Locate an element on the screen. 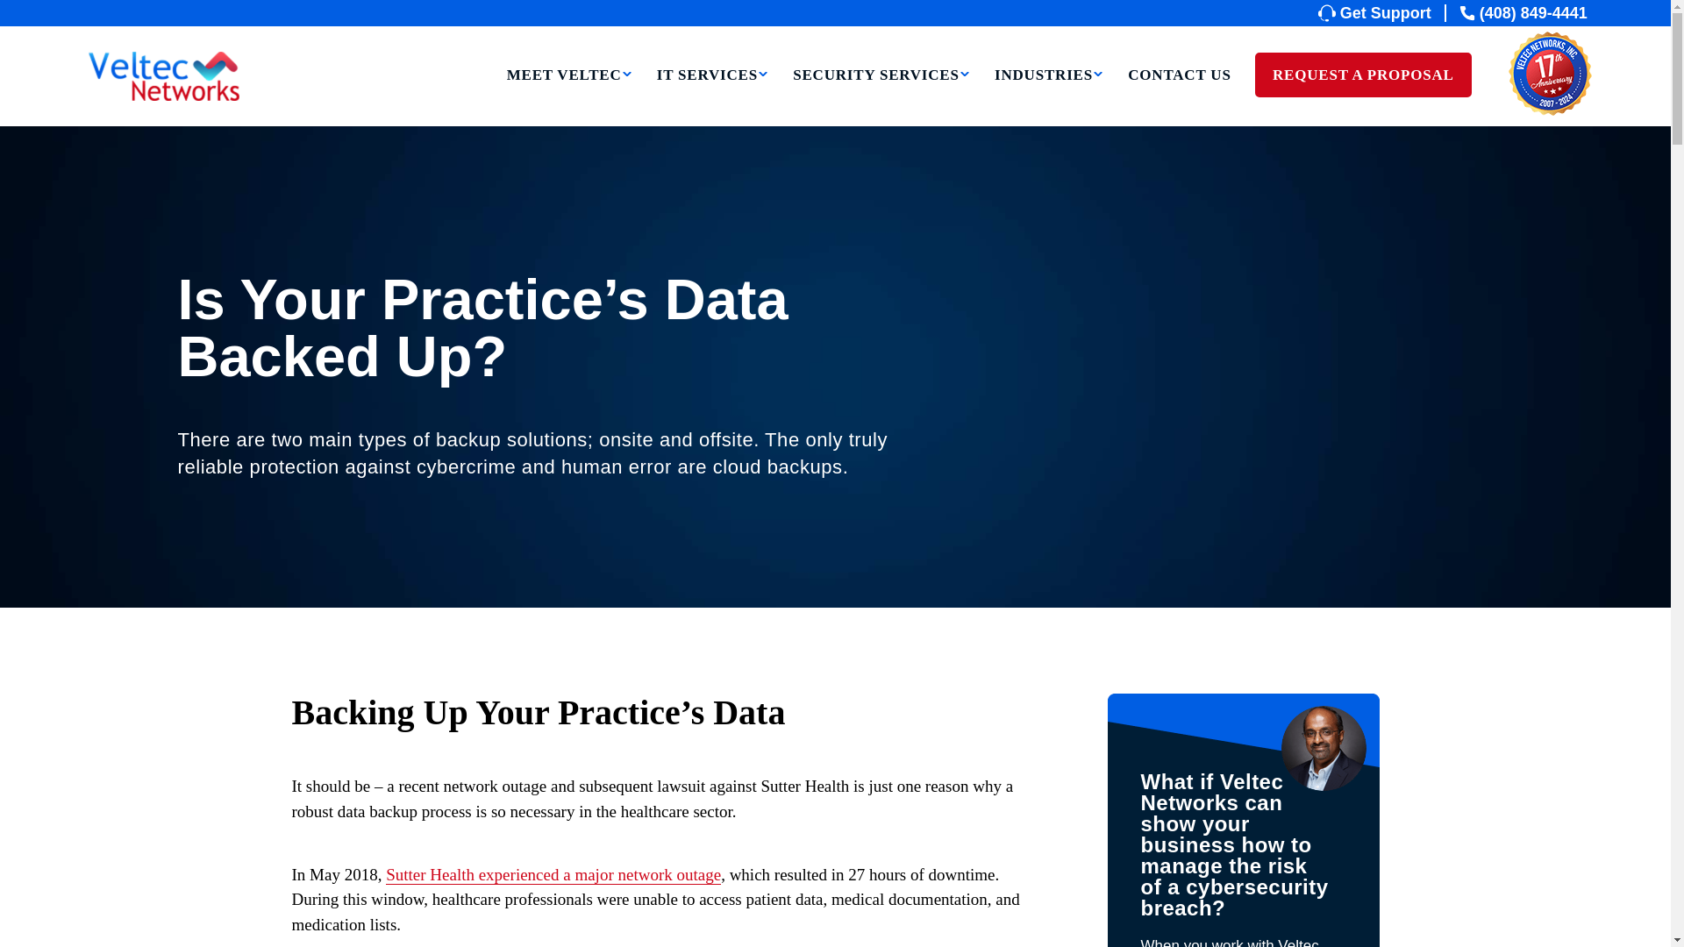 Image resolution: width=1684 pixels, height=947 pixels. SECURITY SERVICES is located at coordinates (882, 98).